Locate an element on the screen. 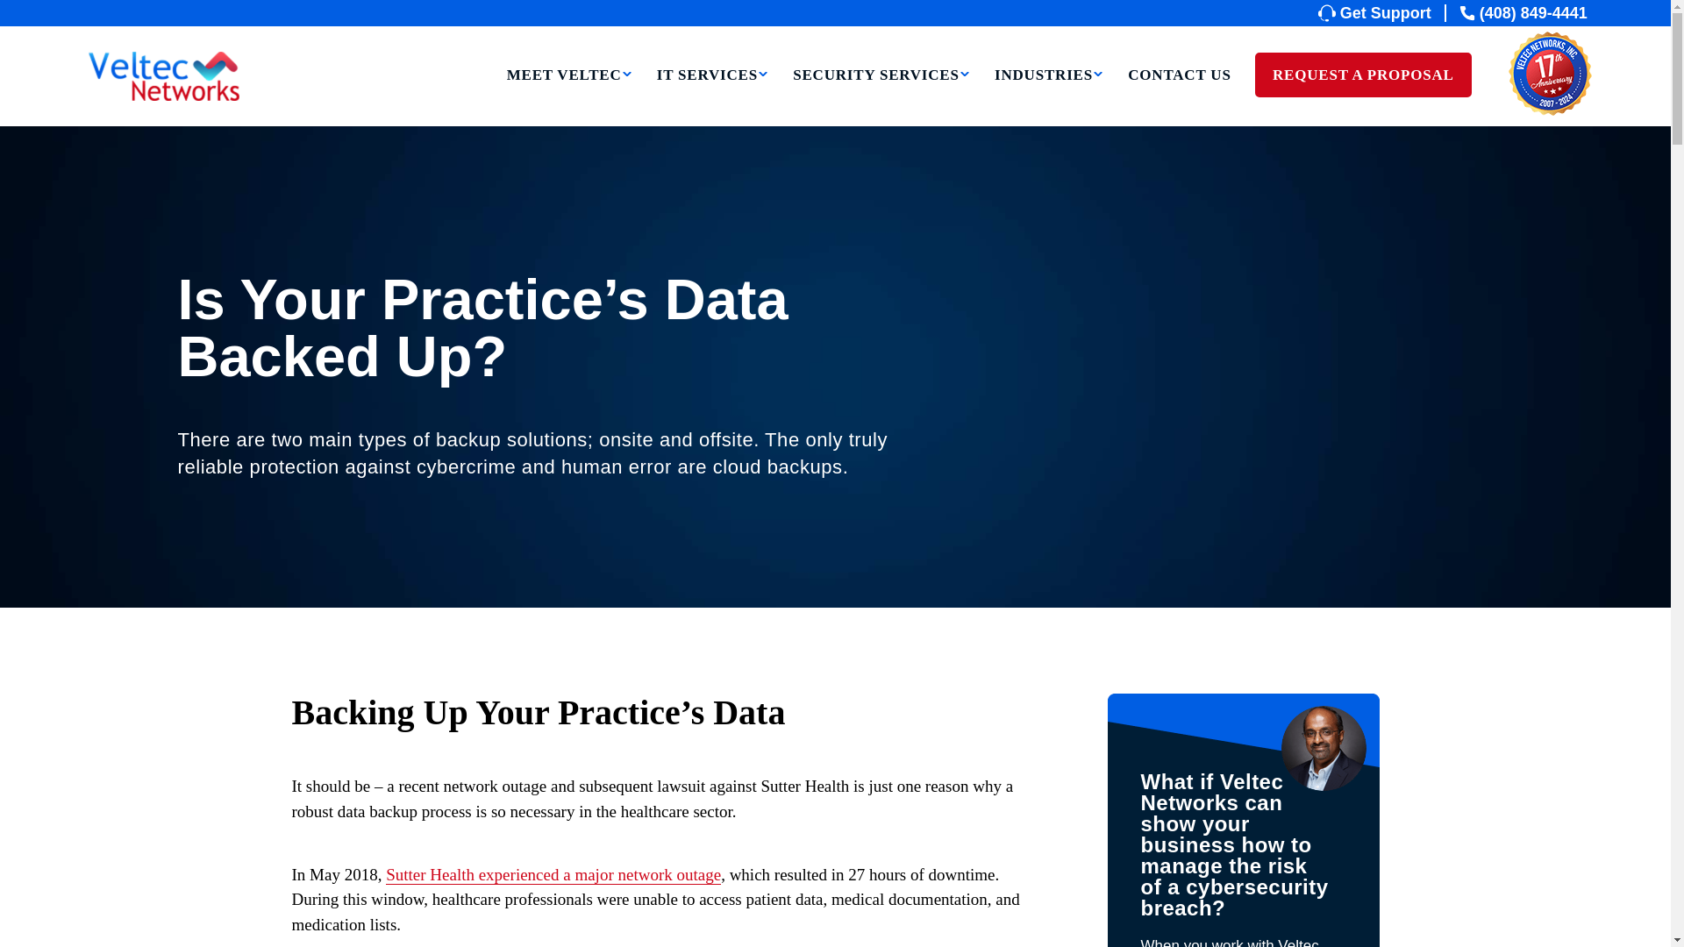 Image resolution: width=1684 pixels, height=947 pixels. SECURITY SERVICES is located at coordinates (882, 98).